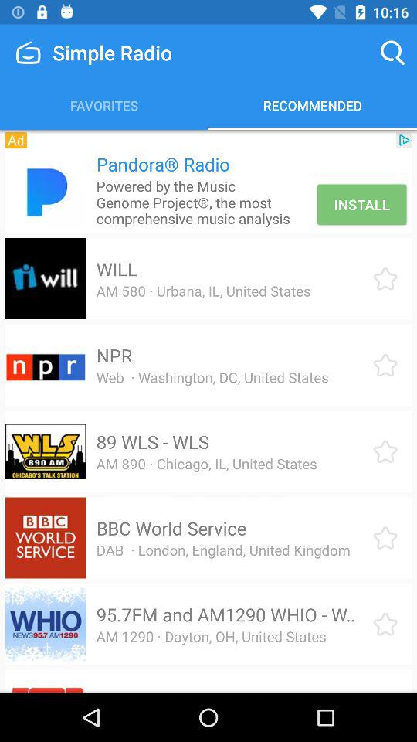  I want to click on select item above npr, so click(203, 291).